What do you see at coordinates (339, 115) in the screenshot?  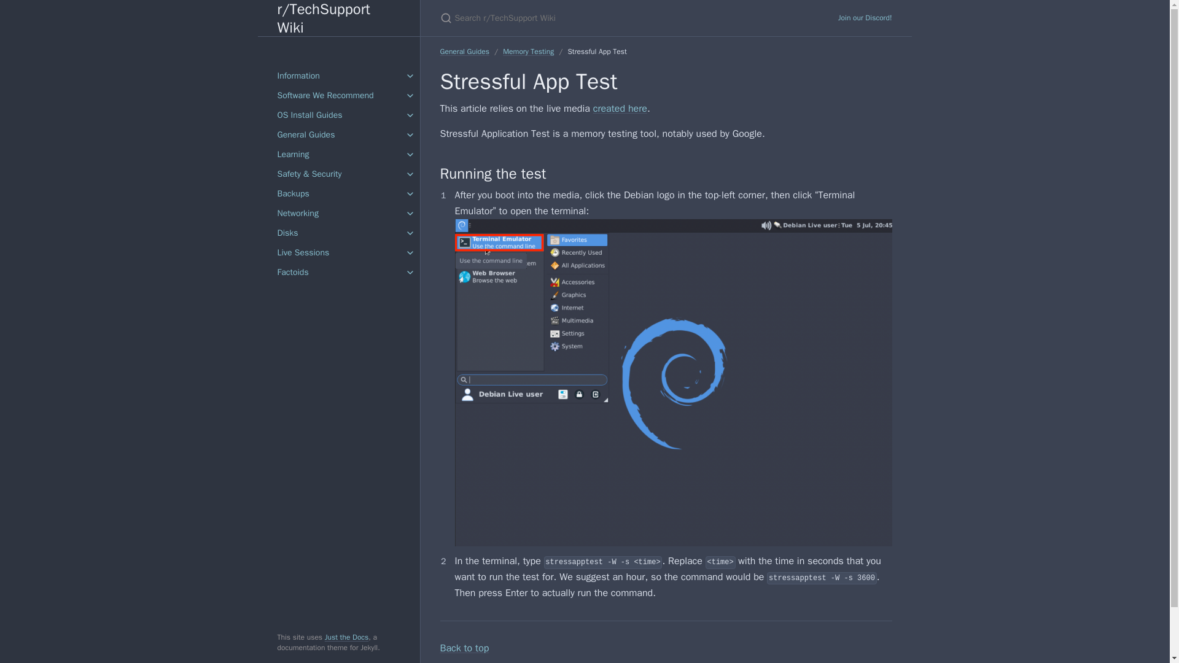 I see `OS Install Guides` at bounding box center [339, 115].